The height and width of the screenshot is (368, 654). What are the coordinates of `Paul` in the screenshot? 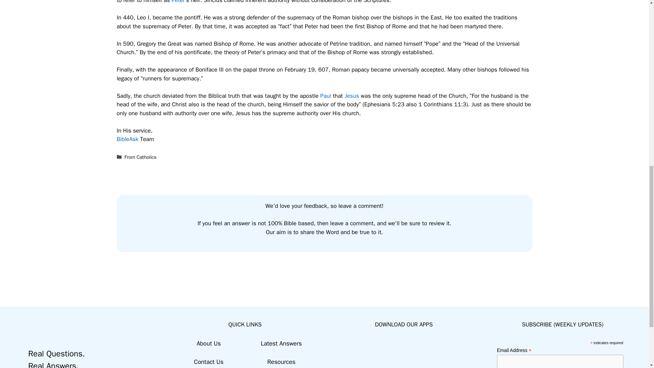 It's located at (326, 96).